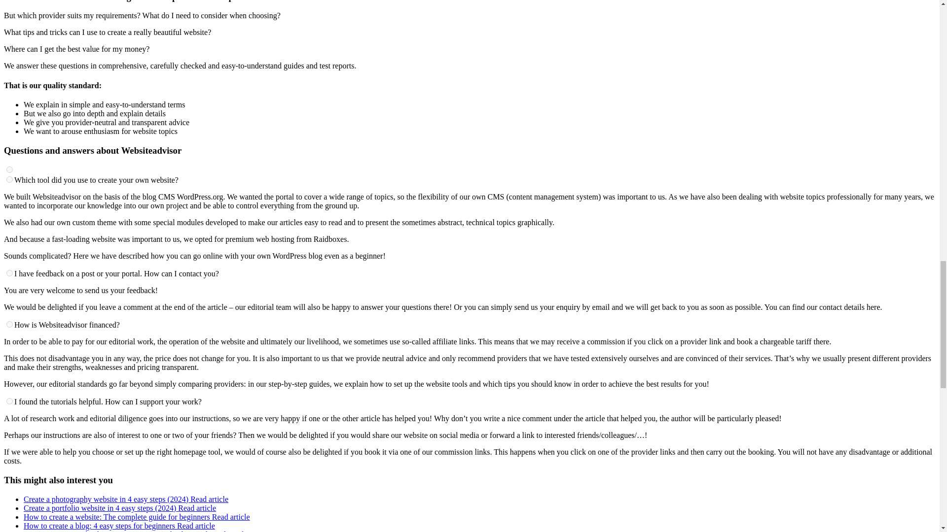 This screenshot has height=532, width=947. Describe the element at coordinates (10, 179) in the screenshot. I see `on` at that location.